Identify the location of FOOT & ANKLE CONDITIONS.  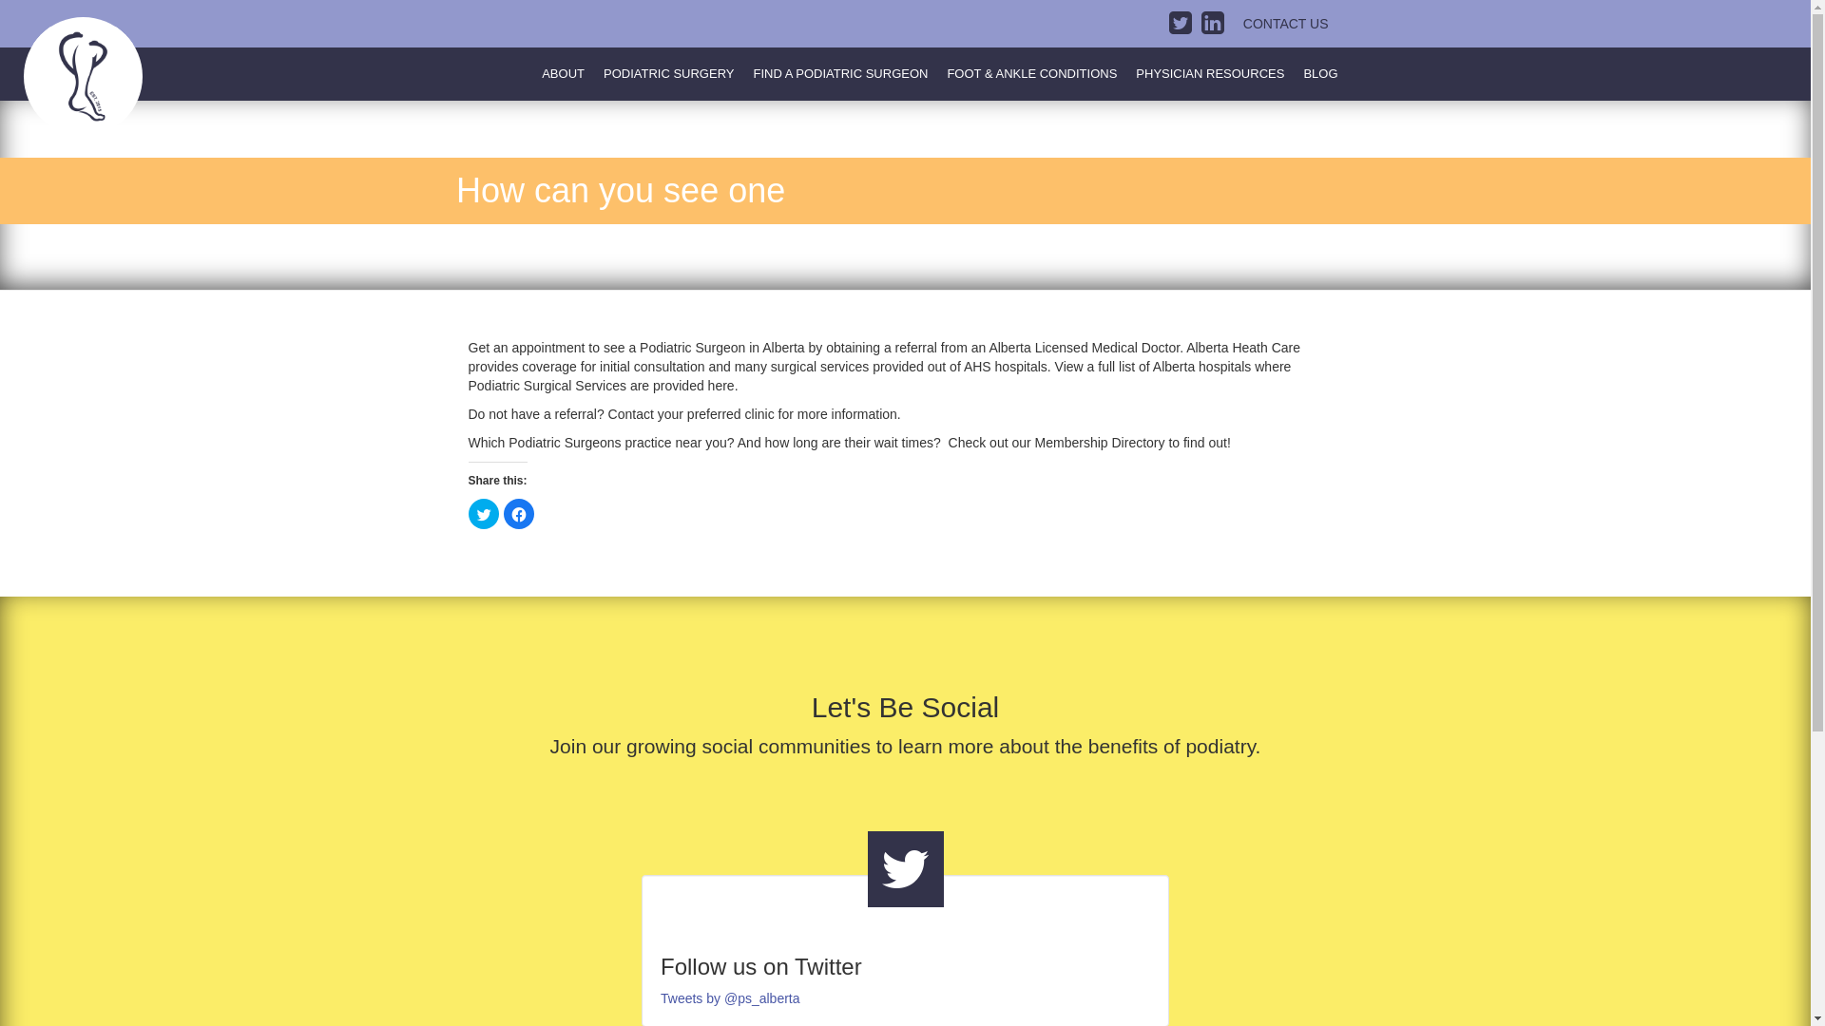
(1032, 74).